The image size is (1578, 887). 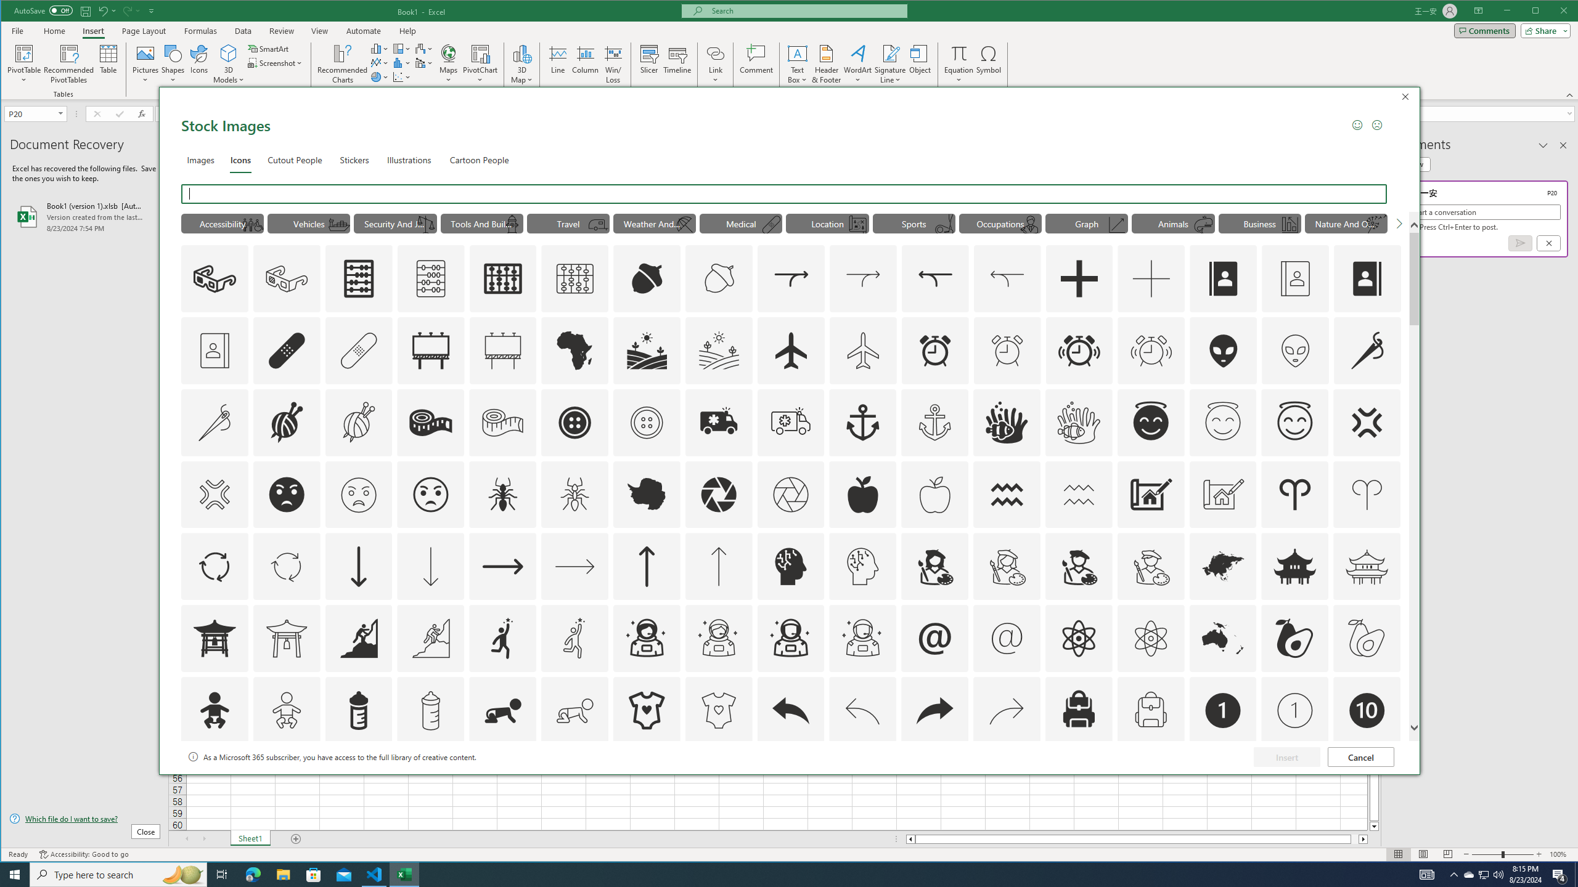 I want to click on Type here to search, so click(x=118, y=875).